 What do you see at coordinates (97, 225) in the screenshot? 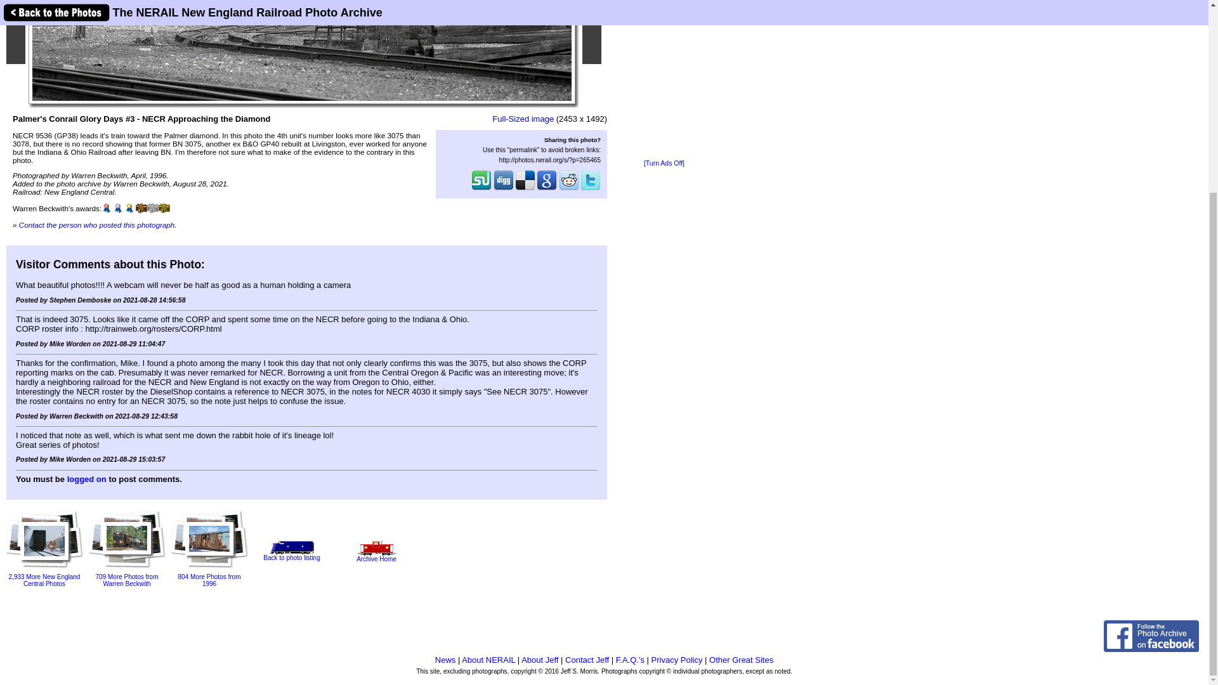
I see `Contact the person who posted this photograph` at bounding box center [97, 225].